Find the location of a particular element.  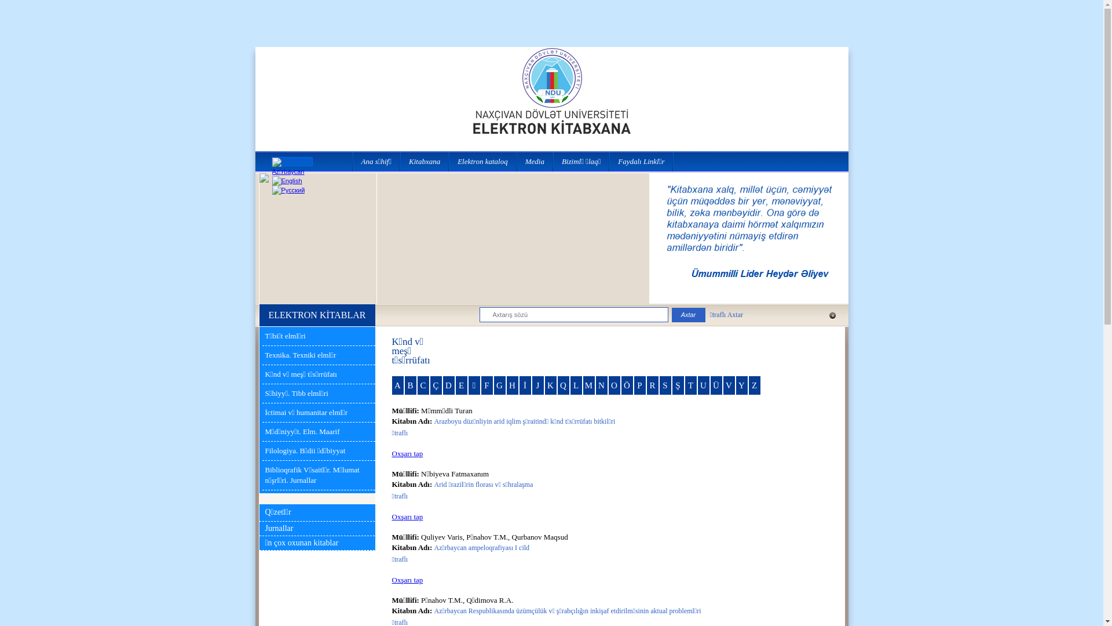

J is located at coordinates (538, 385).